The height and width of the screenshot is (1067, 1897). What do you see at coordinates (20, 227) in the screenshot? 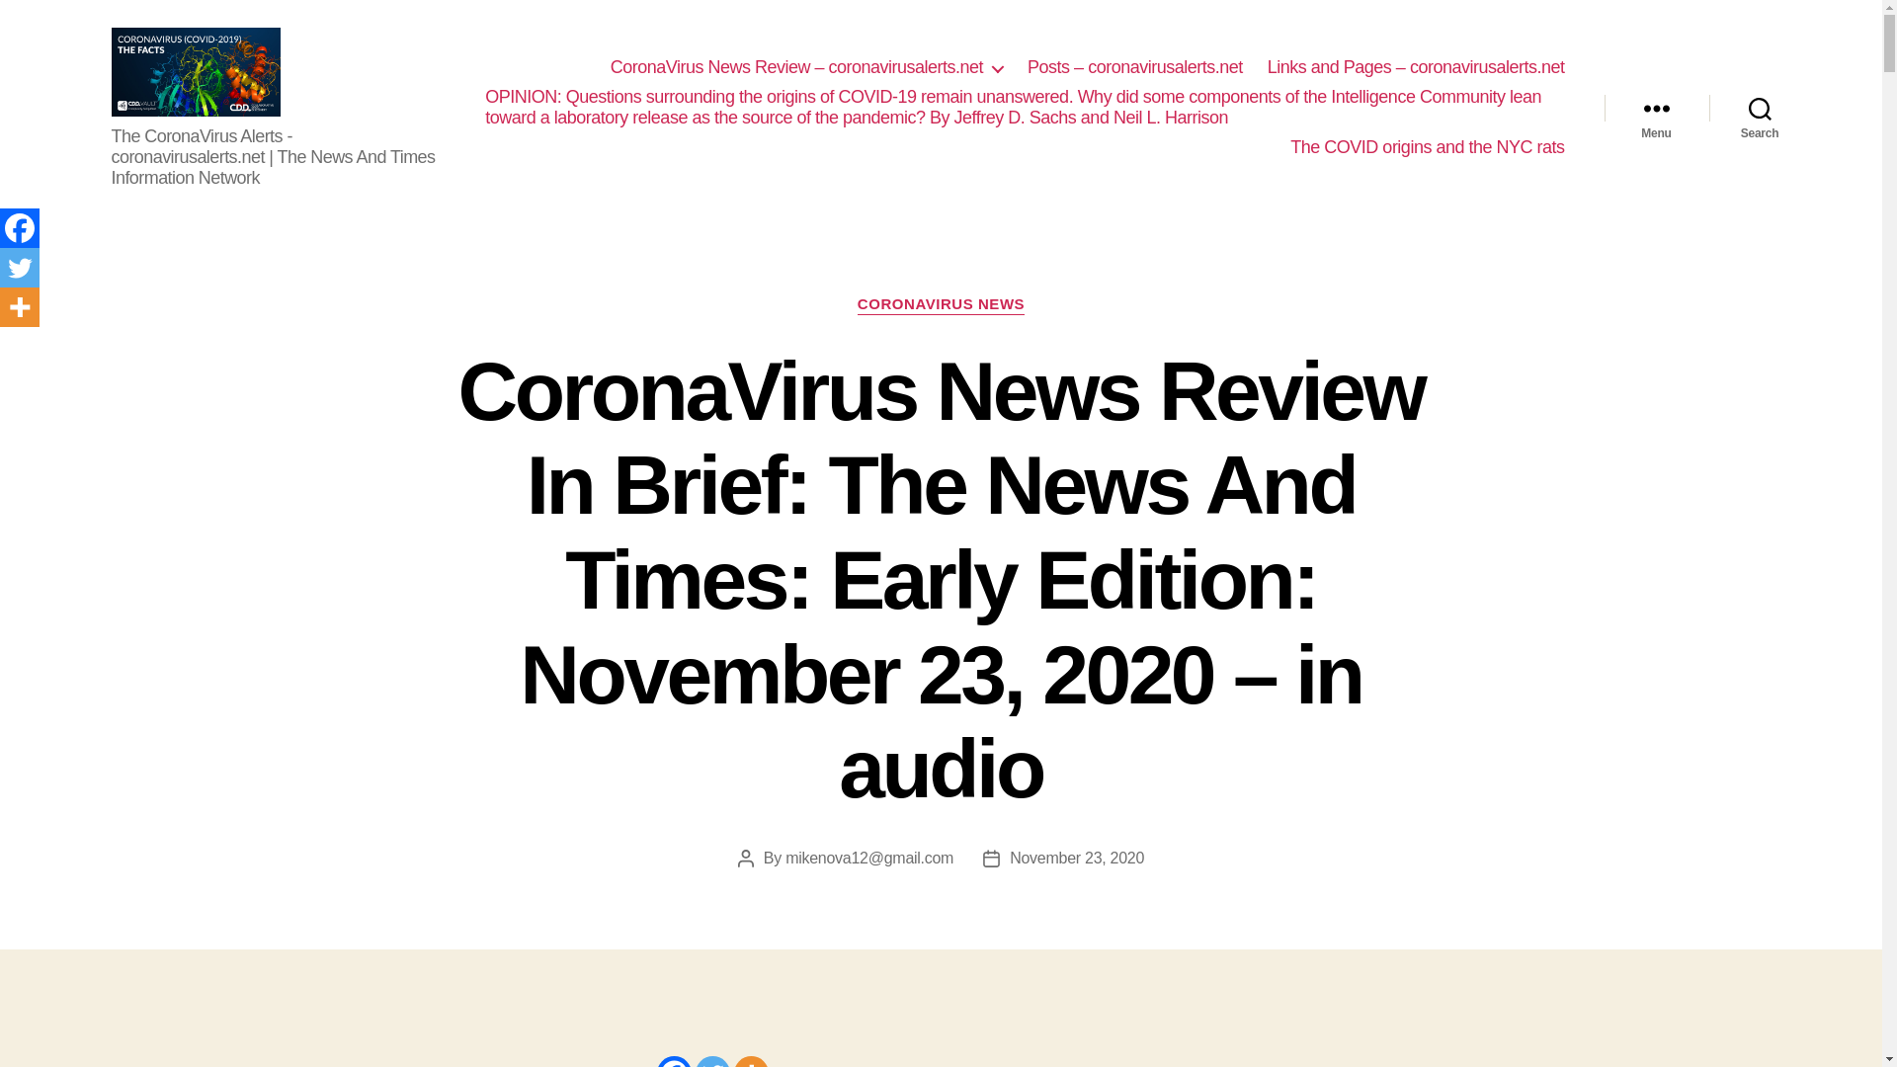
I see `Facebook` at bounding box center [20, 227].